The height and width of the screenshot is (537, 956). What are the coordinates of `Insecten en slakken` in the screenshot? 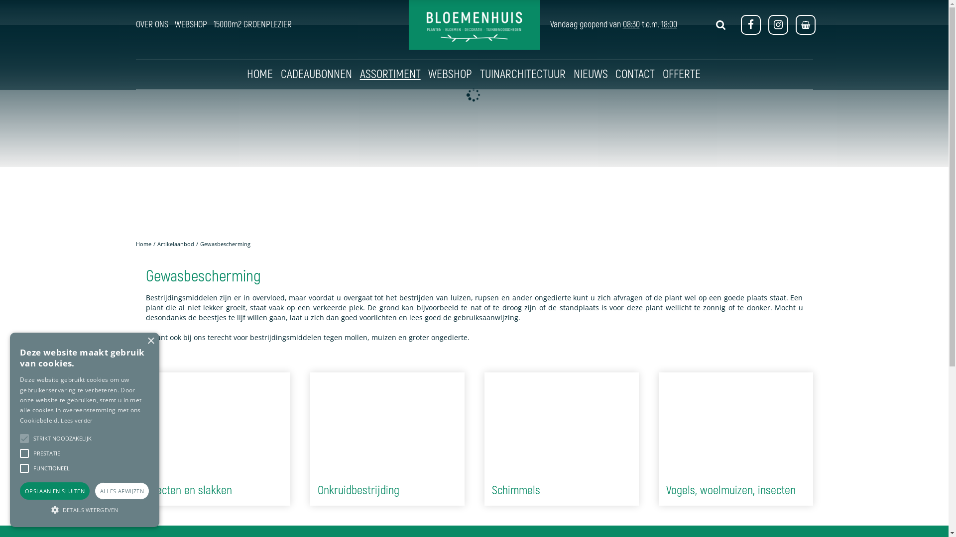 It's located at (213, 424).